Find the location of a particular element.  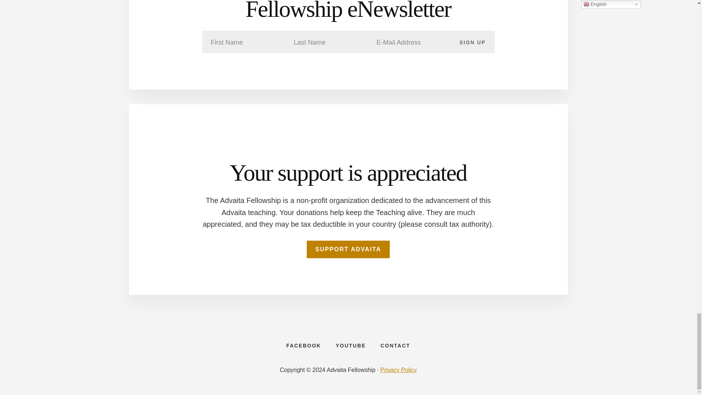

Sign Up is located at coordinates (472, 42).